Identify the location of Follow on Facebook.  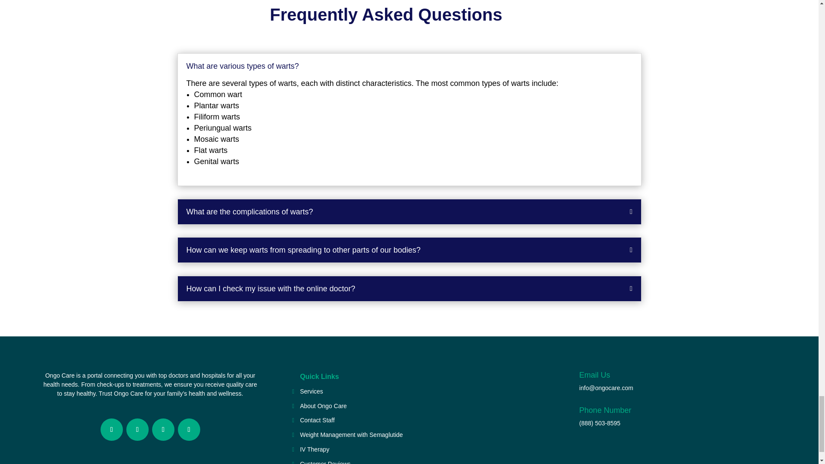
(137, 430).